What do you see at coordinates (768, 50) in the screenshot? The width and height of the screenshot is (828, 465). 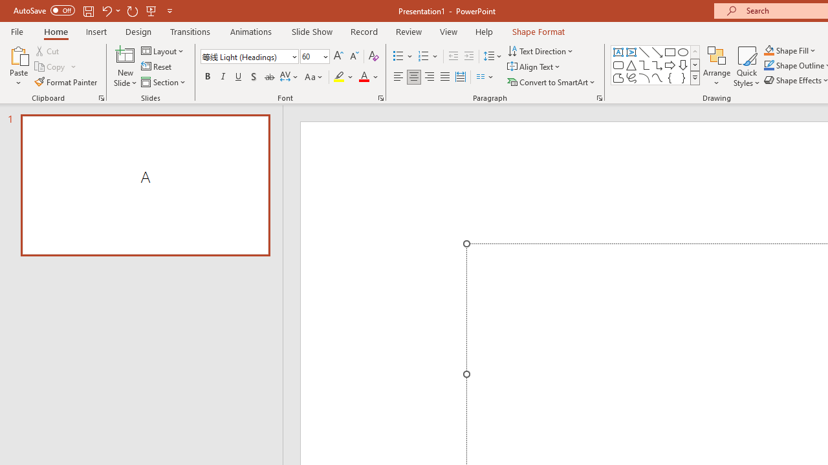 I see `Shape Fill Orange, Accent 2` at bounding box center [768, 50].